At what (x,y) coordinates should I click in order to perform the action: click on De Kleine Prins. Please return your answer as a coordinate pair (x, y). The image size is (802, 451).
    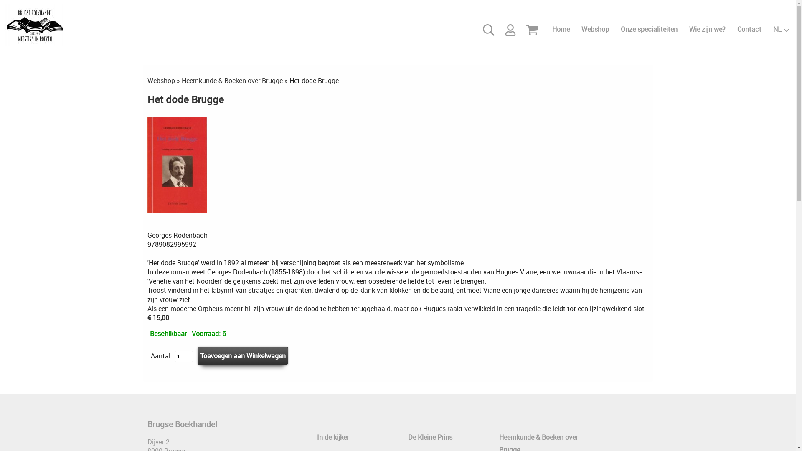
    Looking at the image, I should click on (430, 438).